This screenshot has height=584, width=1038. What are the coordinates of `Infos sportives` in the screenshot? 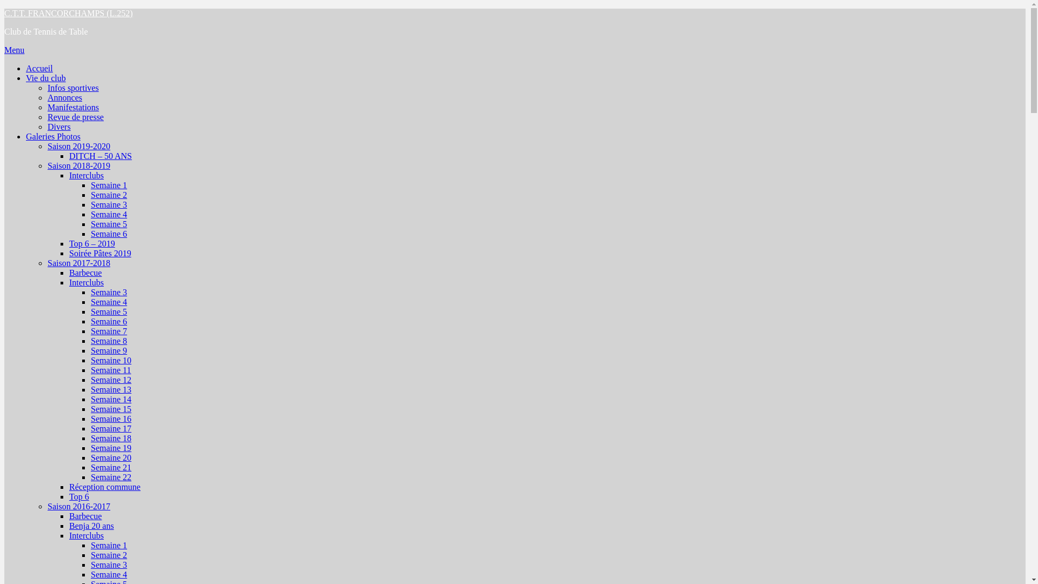 It's located at (74, 88).